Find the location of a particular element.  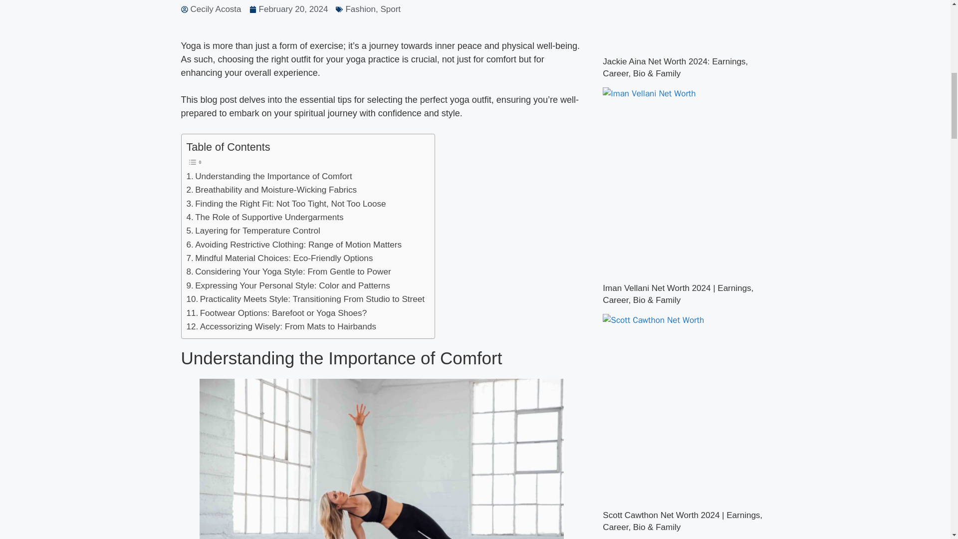

The Role of Supportive Undergarments is located at coordinates (265, 218).